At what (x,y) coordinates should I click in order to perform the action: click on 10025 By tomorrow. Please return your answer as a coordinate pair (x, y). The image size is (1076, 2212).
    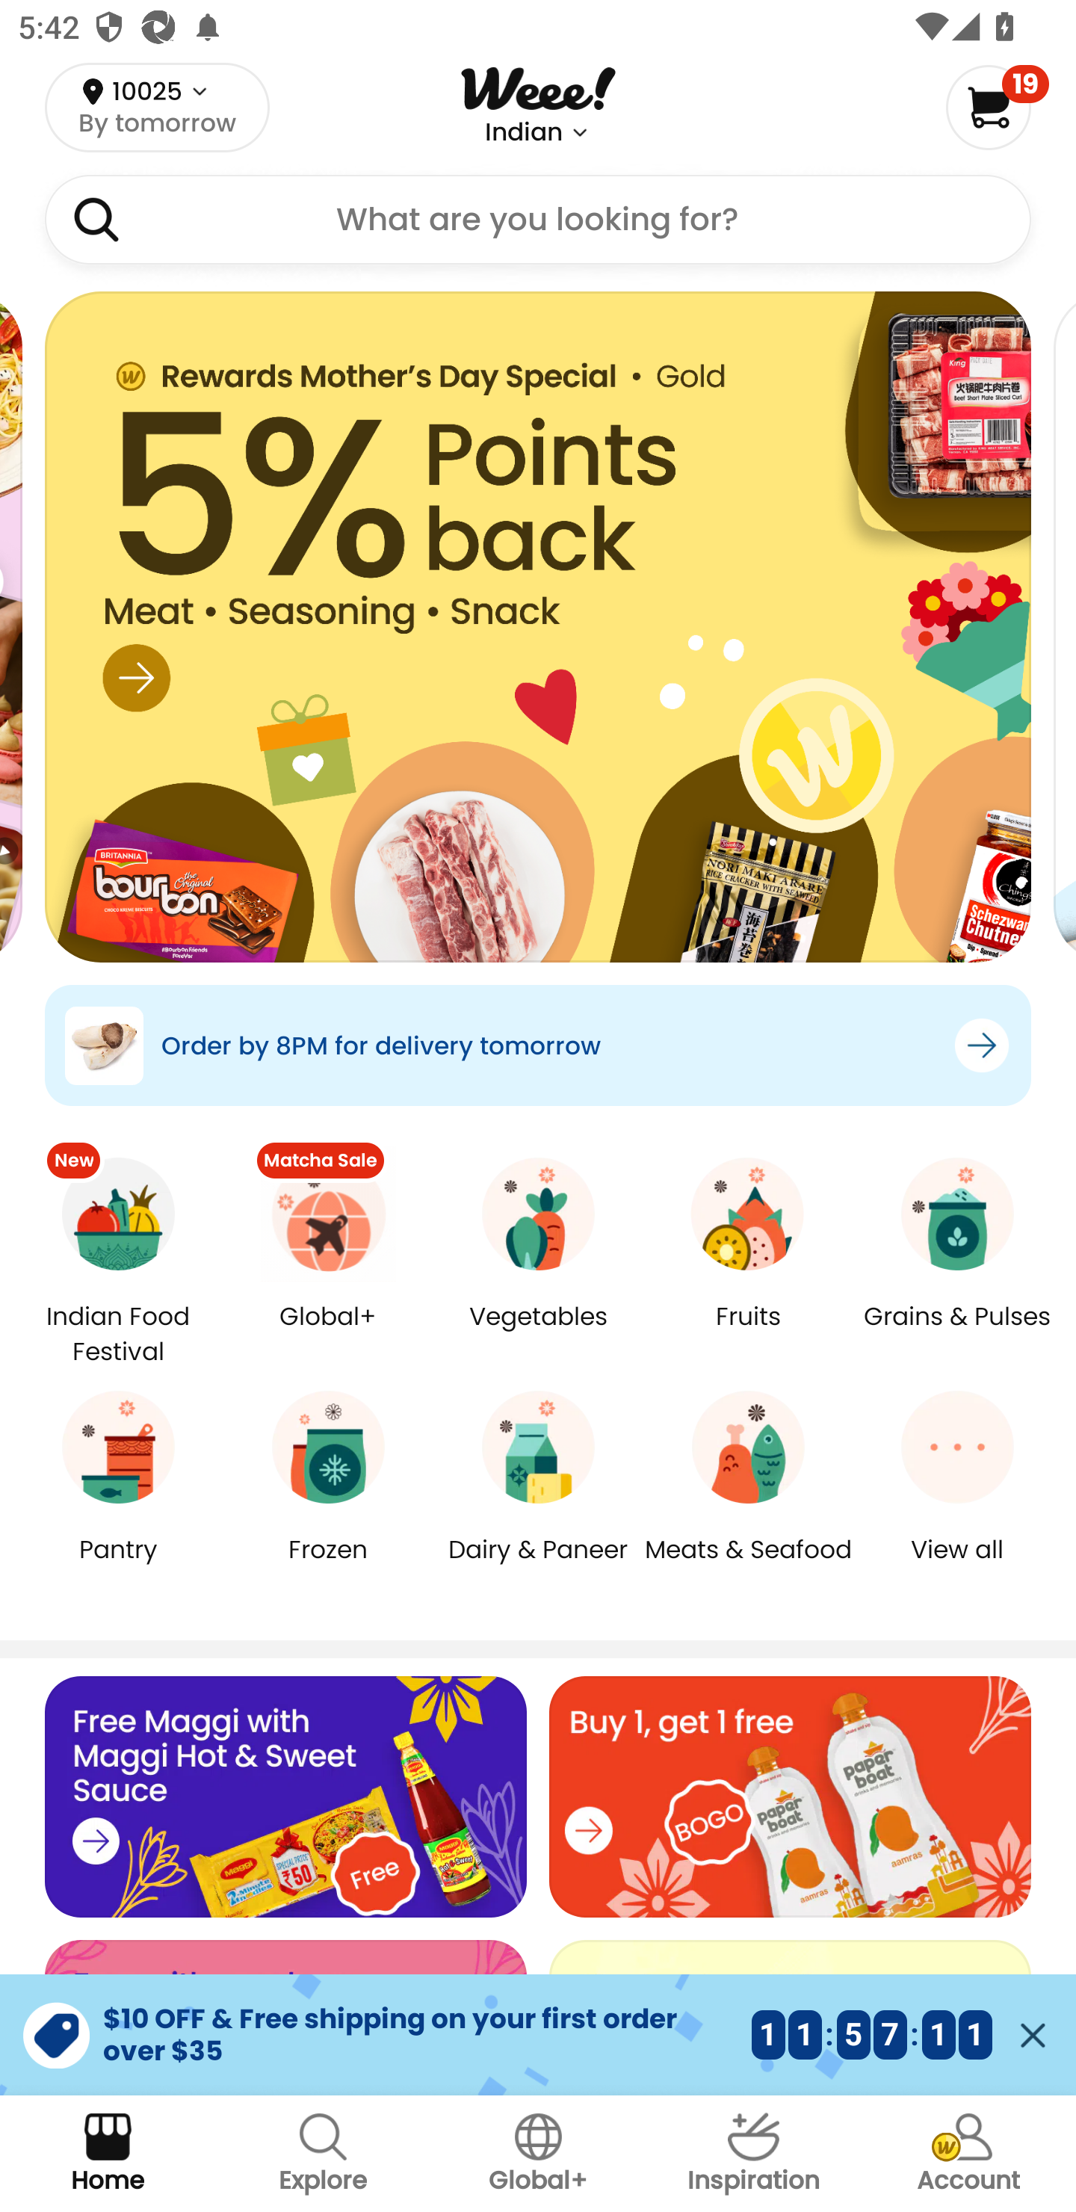
    Looking at the image, I should click on (157, 107).